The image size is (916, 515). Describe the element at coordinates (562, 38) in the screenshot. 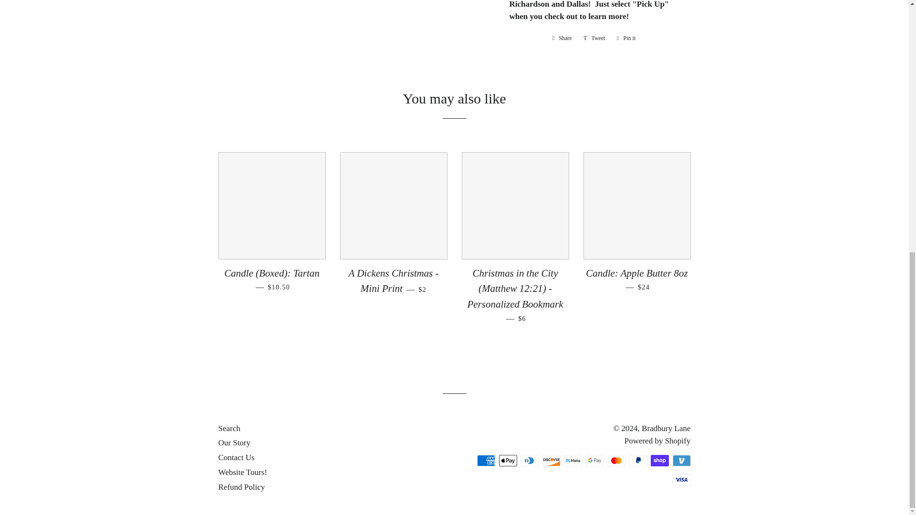

I see `Share on Facebook` at that location.